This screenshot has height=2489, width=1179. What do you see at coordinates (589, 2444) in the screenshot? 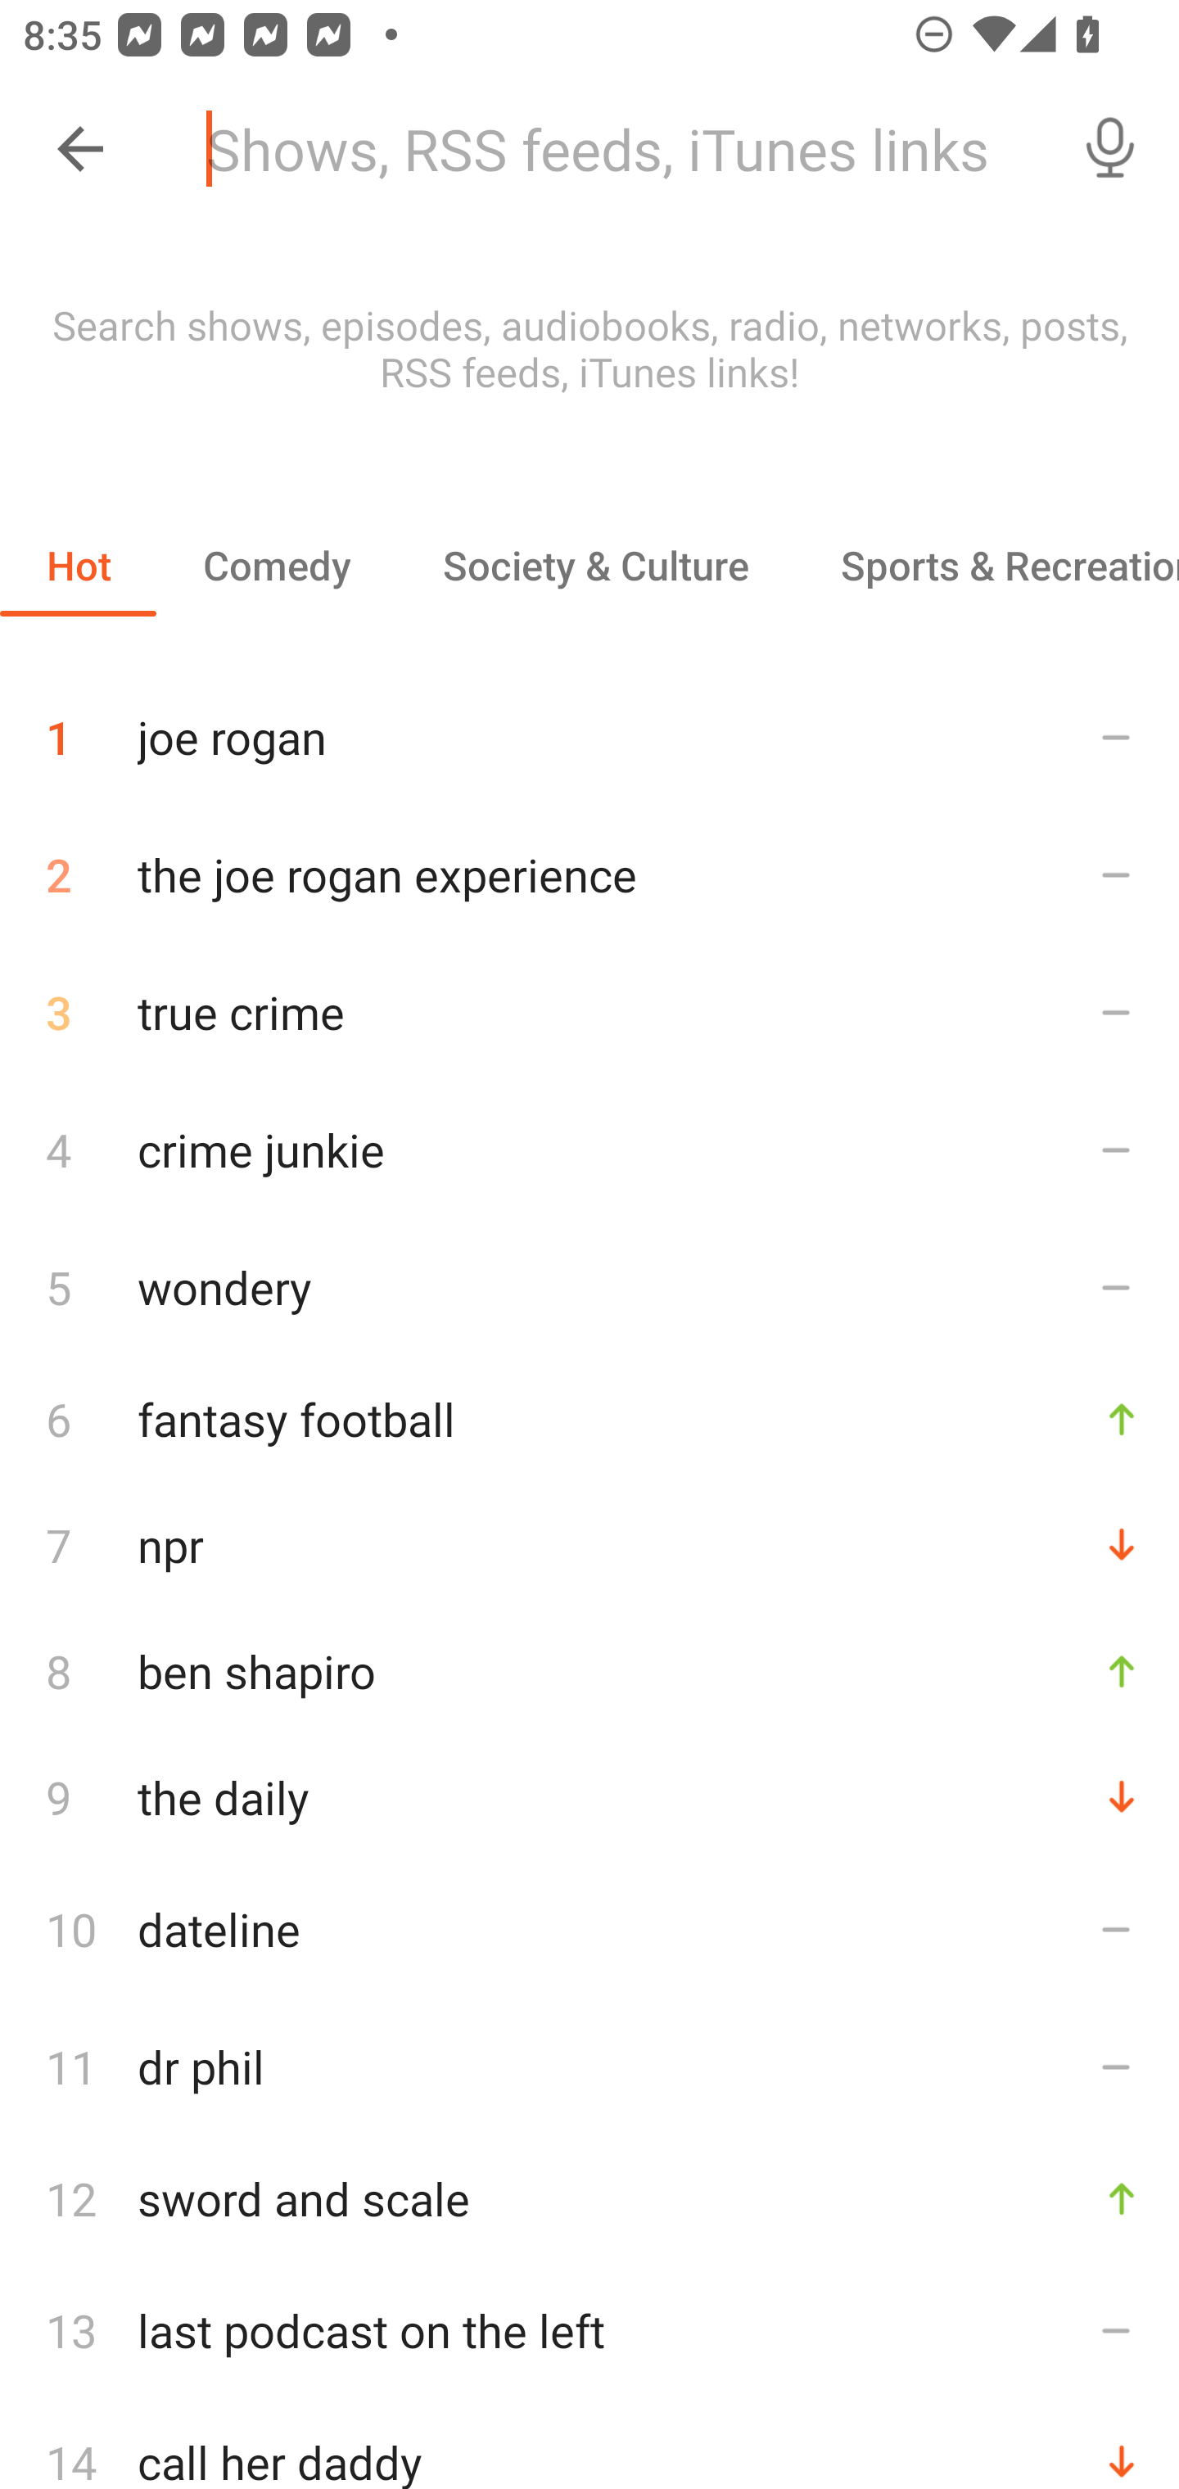
I see `14 call her daddy` at bounding box center [589, 2444].